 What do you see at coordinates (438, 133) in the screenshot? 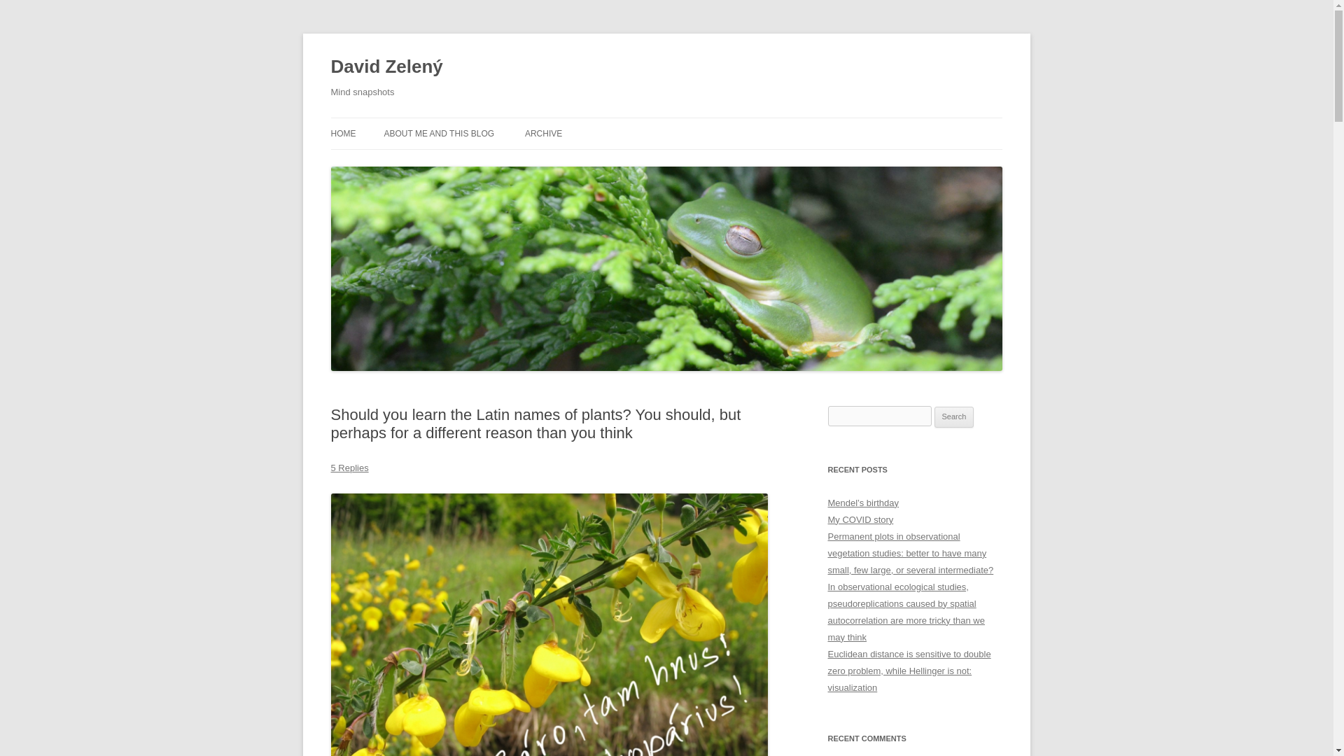
I see `ABOUT ME AND THIS BLOG` at bounding box center [438, 133].